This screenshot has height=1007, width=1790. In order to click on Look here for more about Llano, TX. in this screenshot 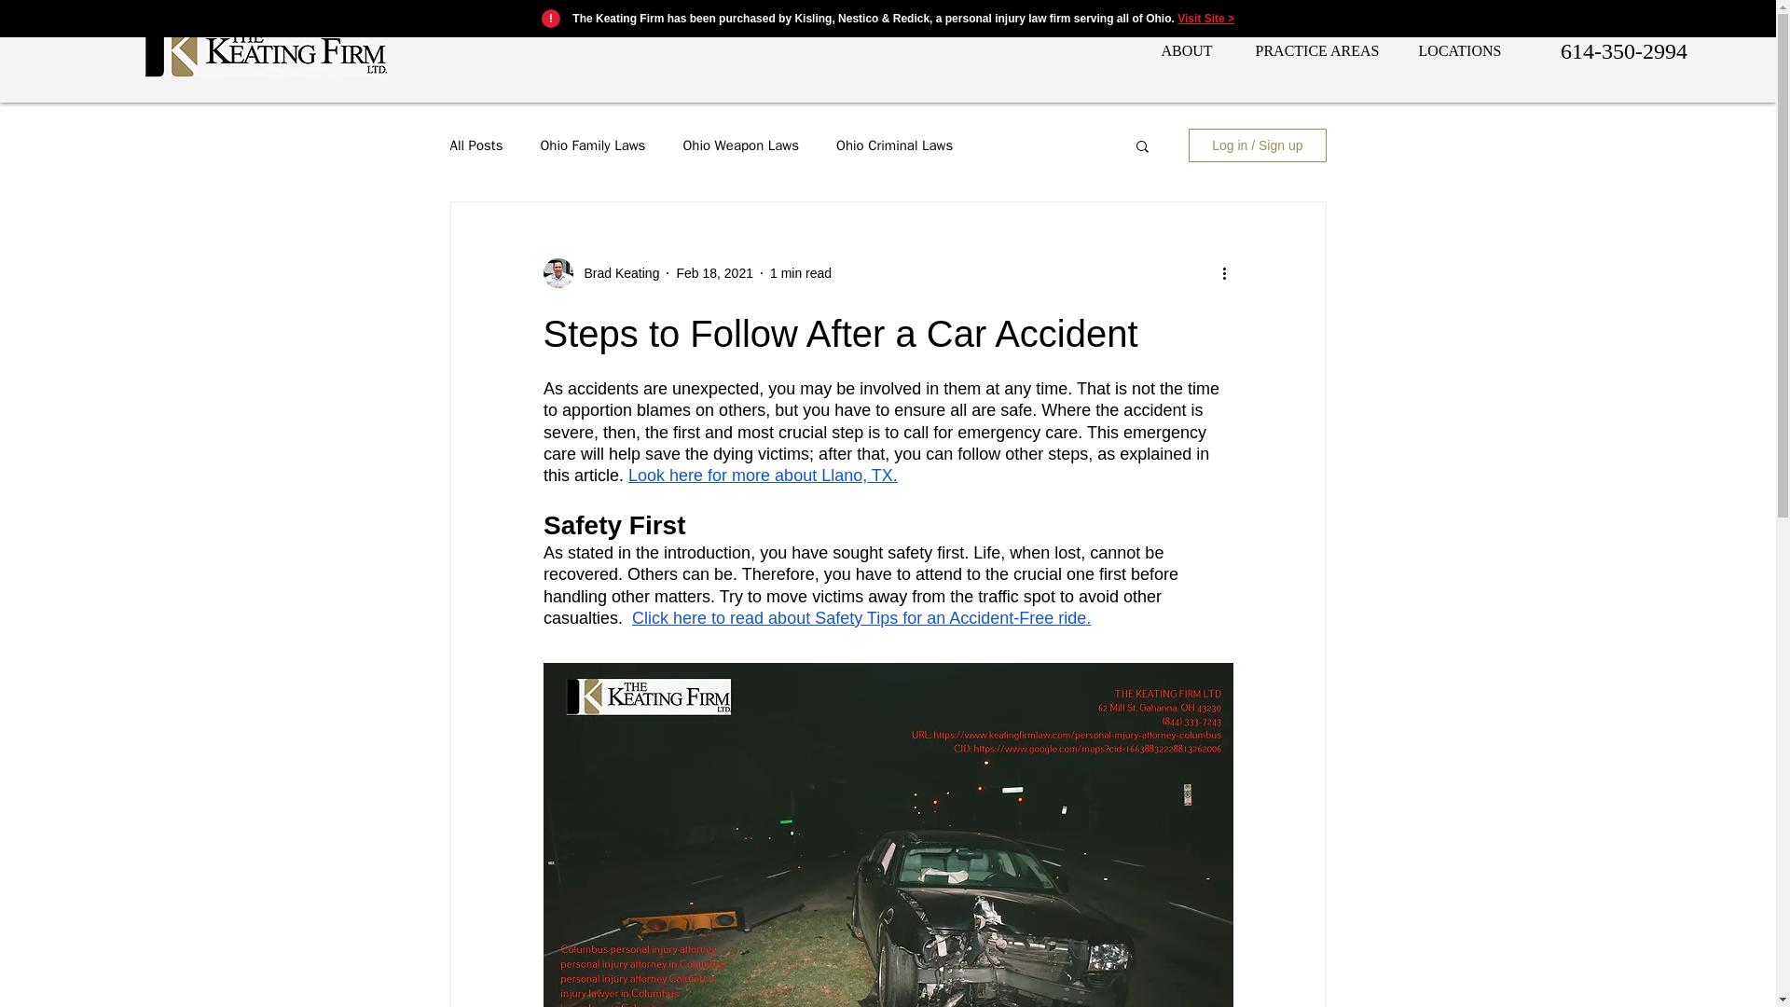, I will do `click(763, 476)`.